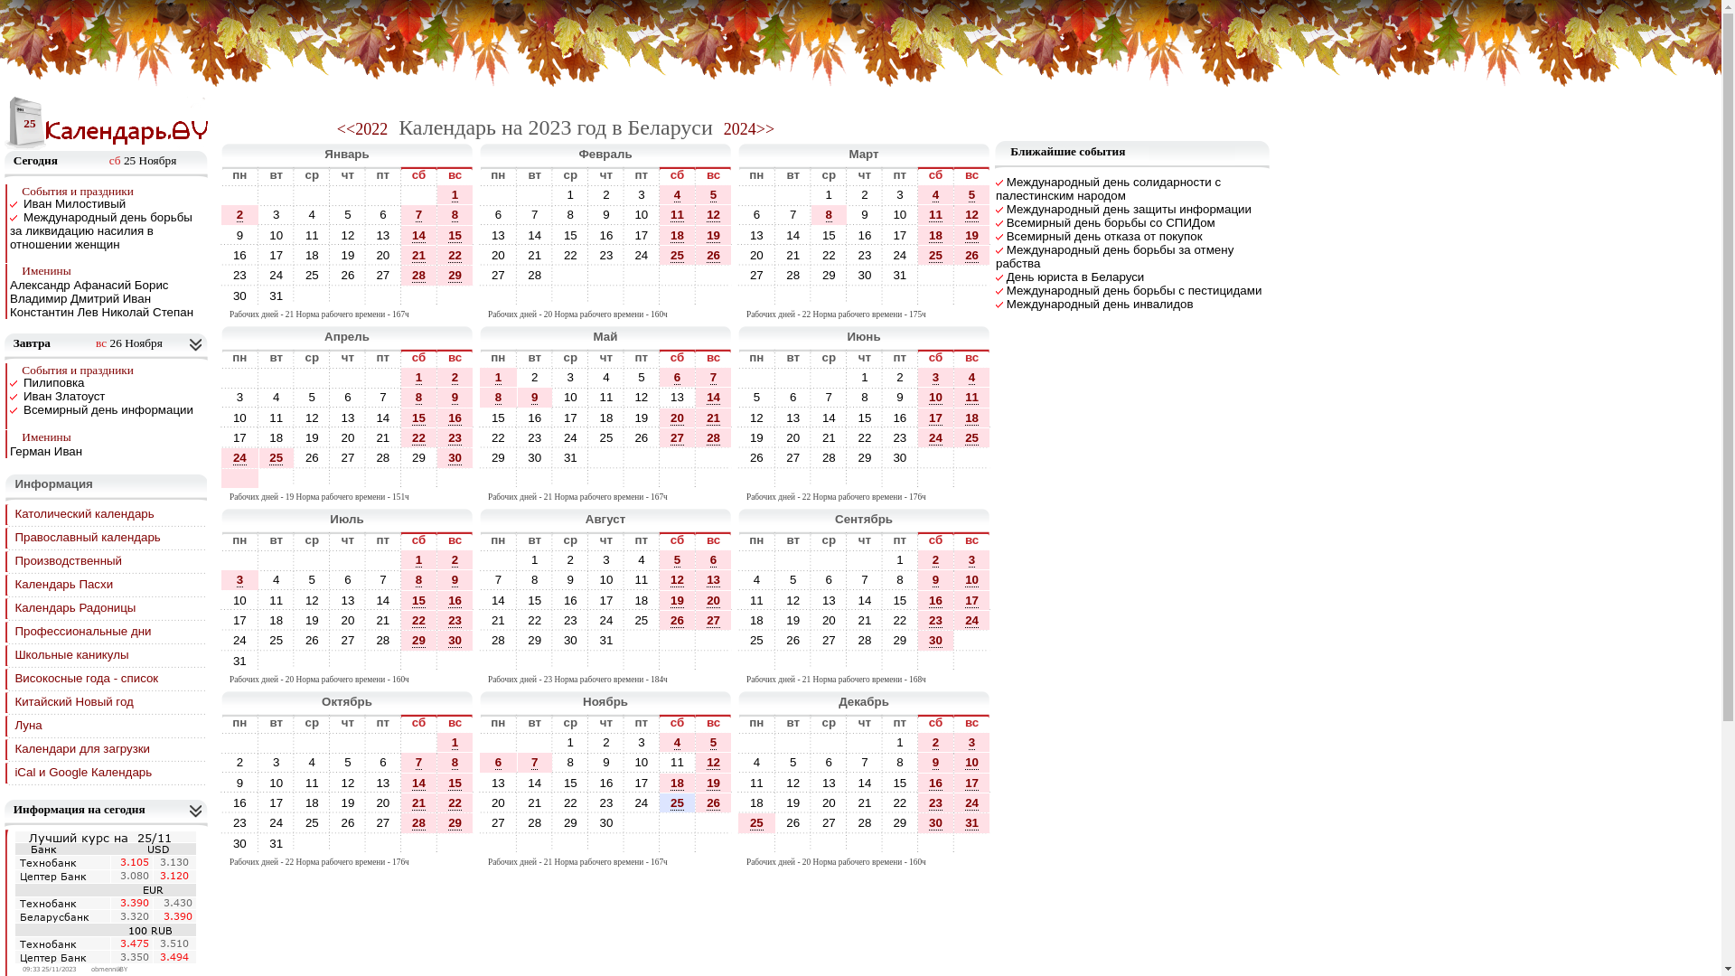 The width and height of the screenshot is (1735, 976). Describe the element at coordinates (607, 397) in the screenshot. I see `11` at that location.